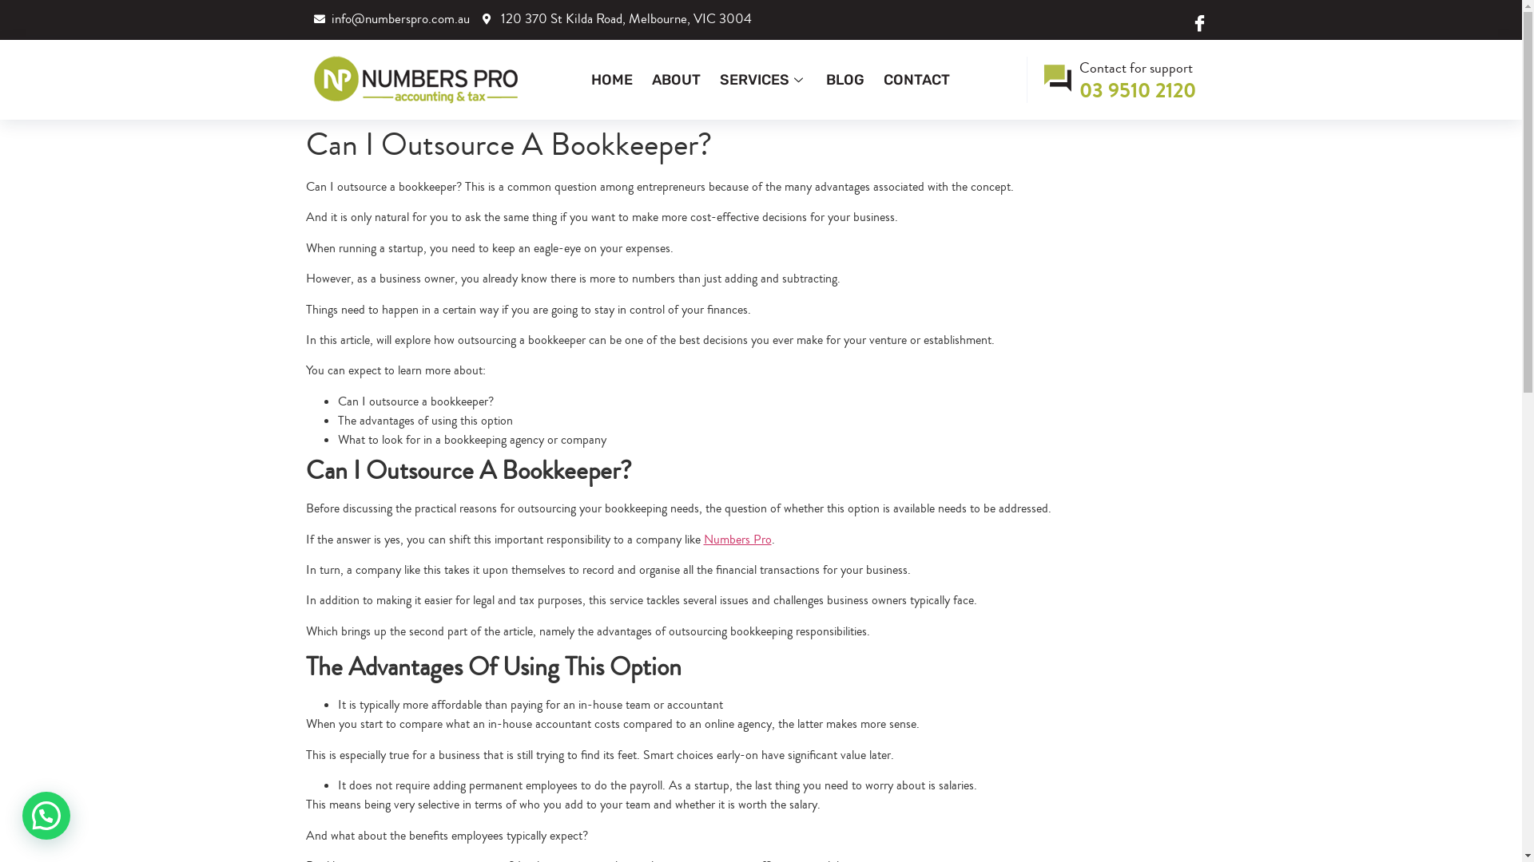 The width and height of the screenshot is (1534, 862). I want to click on HOME, so click(612, 80).